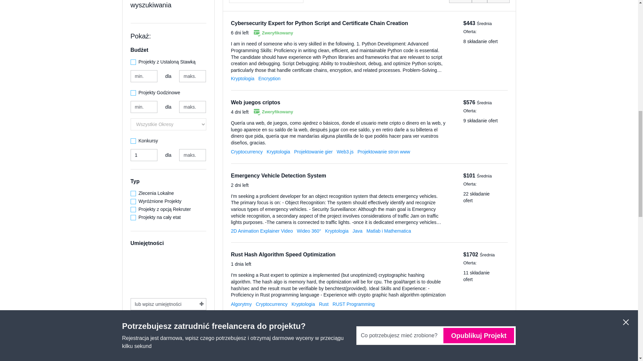 This screenshot has height=361, width=643. Describe the element at coordinates (384, 152) in the screenshot. I see `Projektowanie stron www` at that location.